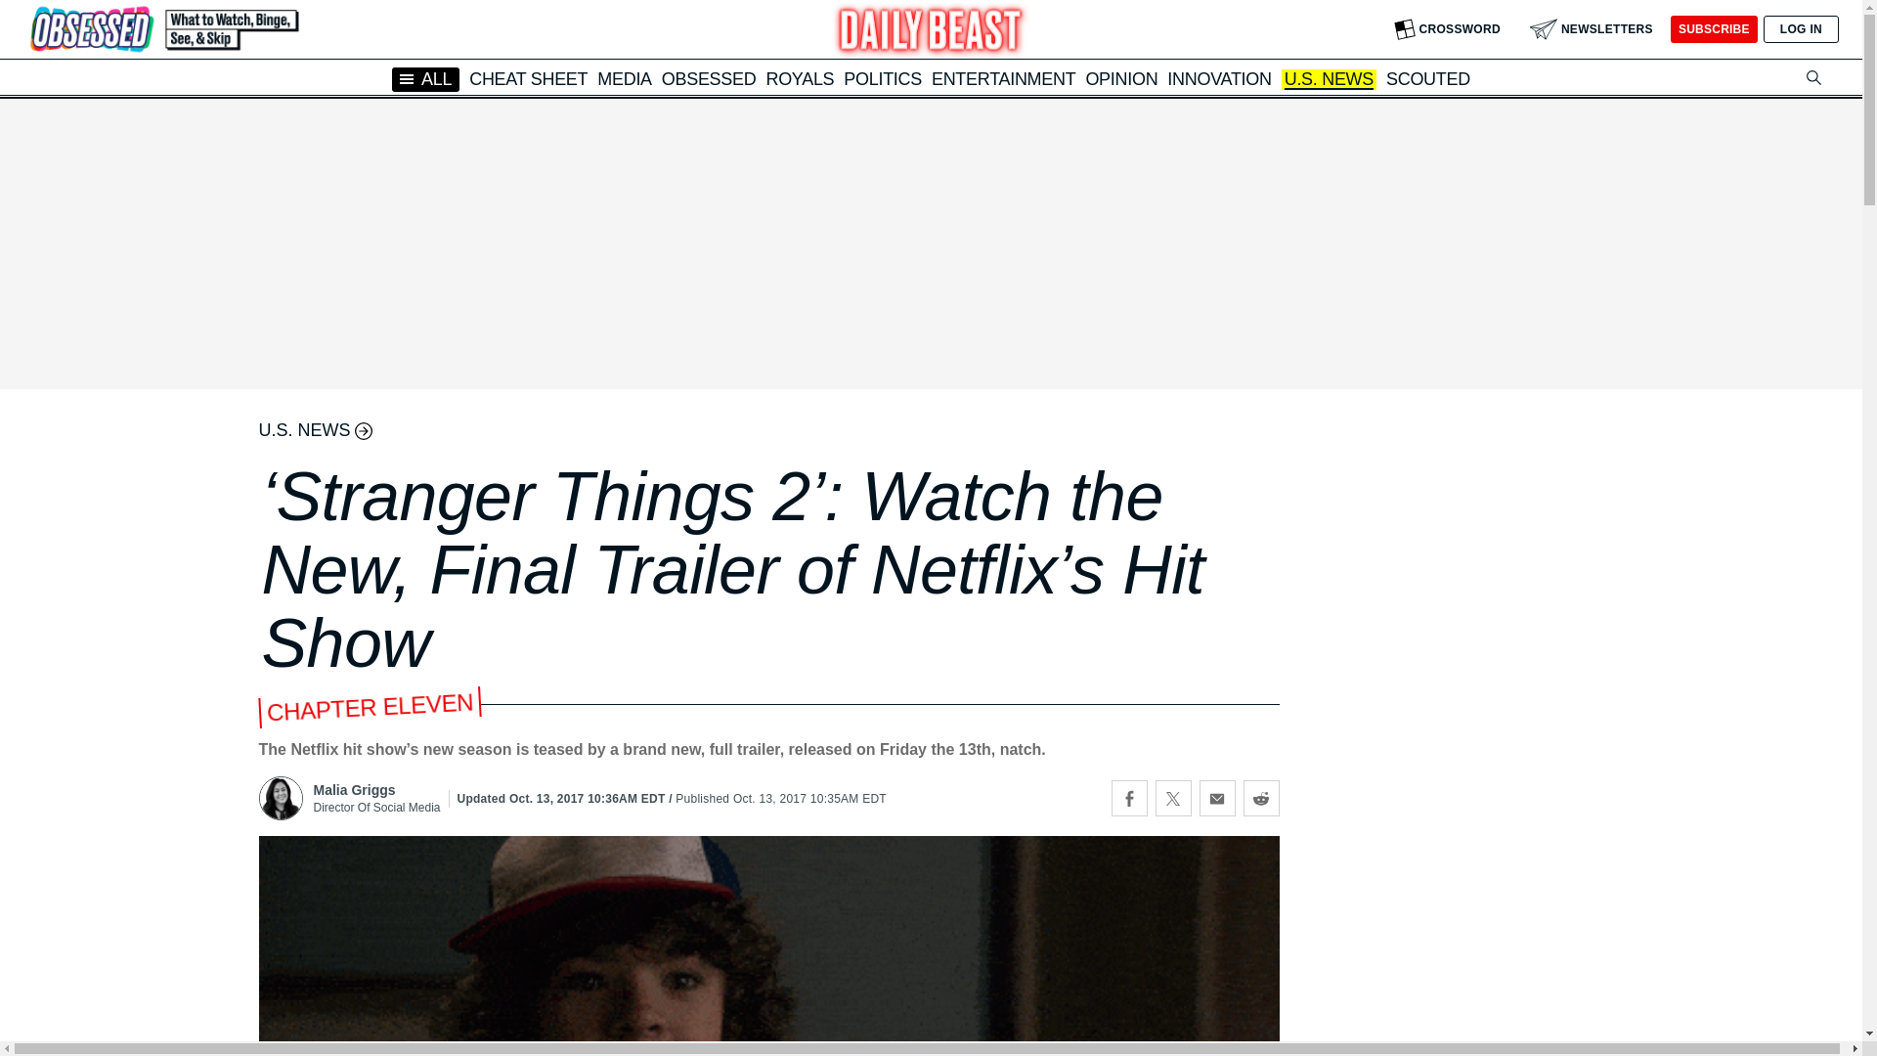  What do you see at coordinates (1801, 29) in the screenshot?
I see `LOG IN` at bounding box center [1801, 29].